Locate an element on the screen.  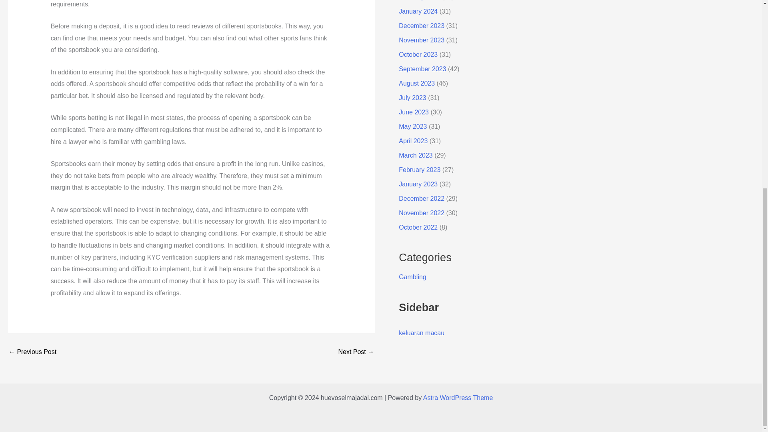
How to Choose a Slot Machine is located at coordinates (32, 352).